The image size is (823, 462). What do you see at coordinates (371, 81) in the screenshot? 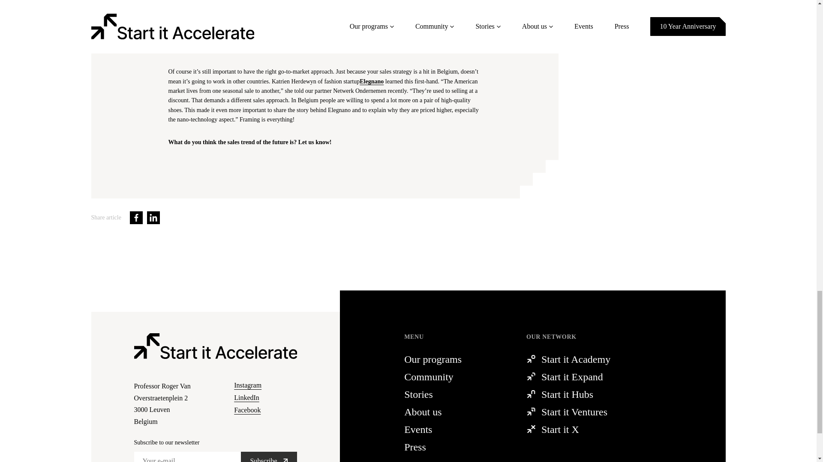
I see `Elegnano` at bounding box center [371, 81].